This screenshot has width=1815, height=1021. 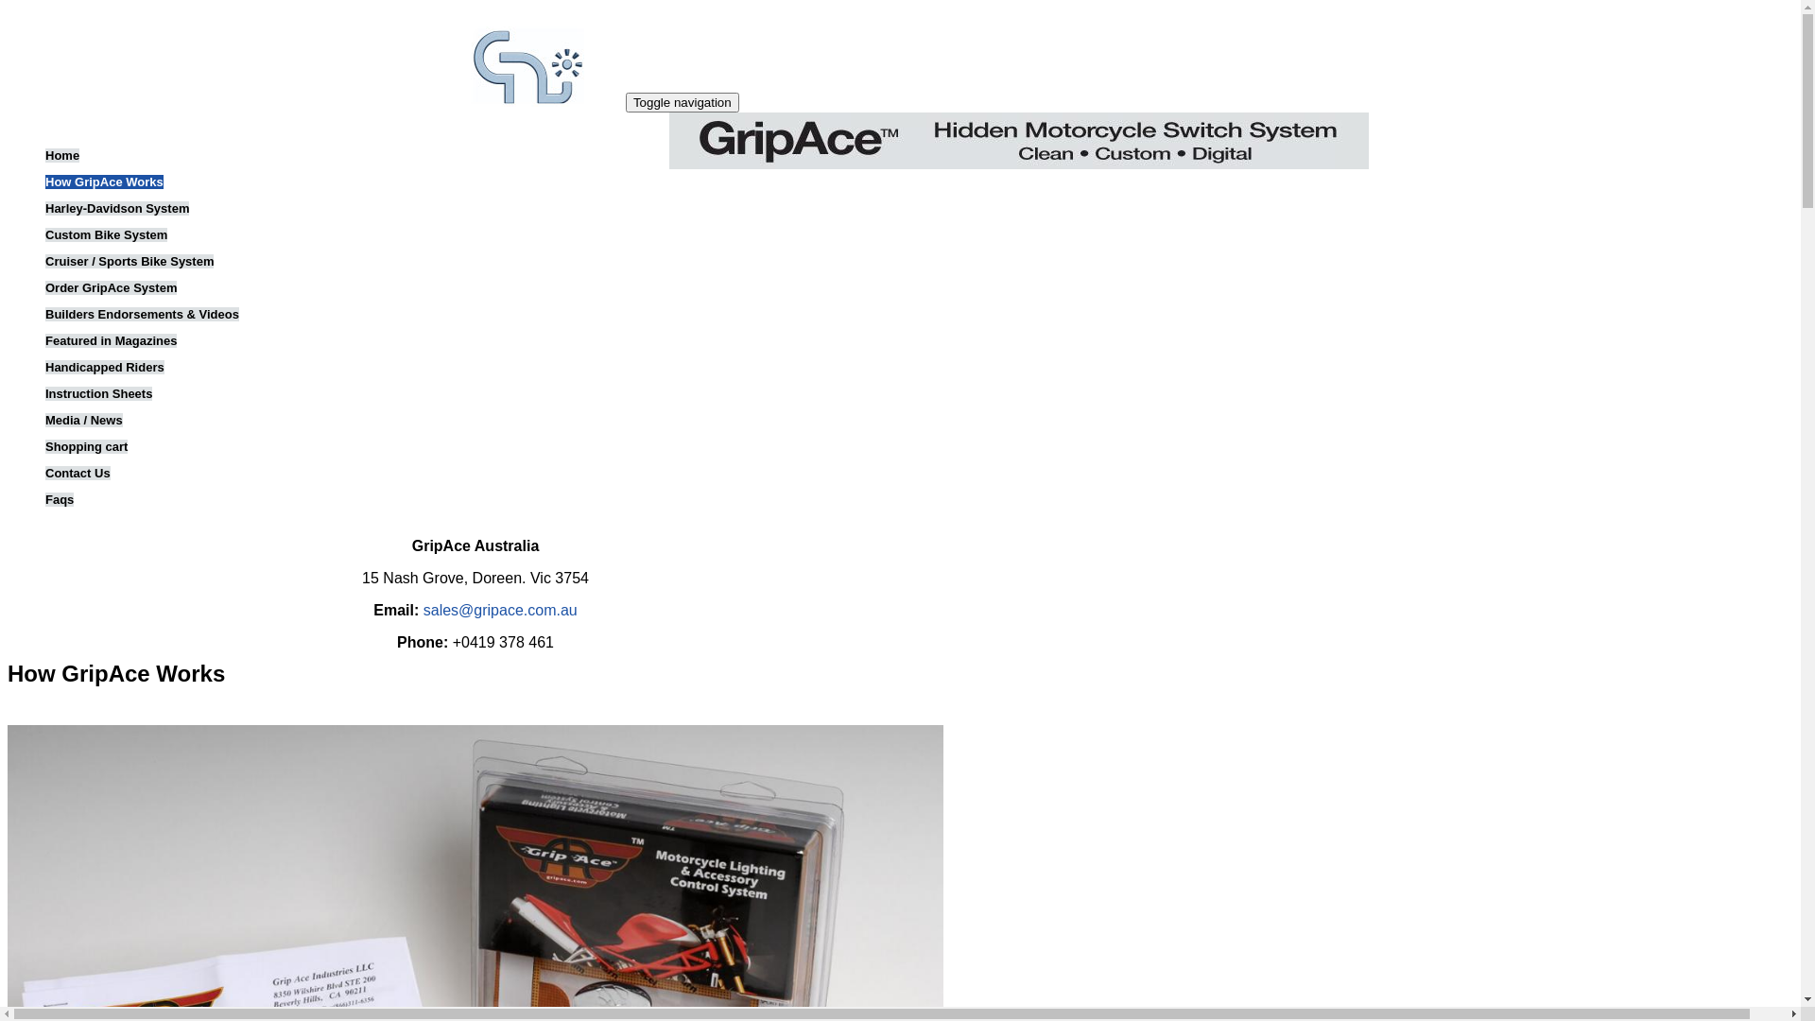 I want to click on Faqs, so click(x=60, y=499).